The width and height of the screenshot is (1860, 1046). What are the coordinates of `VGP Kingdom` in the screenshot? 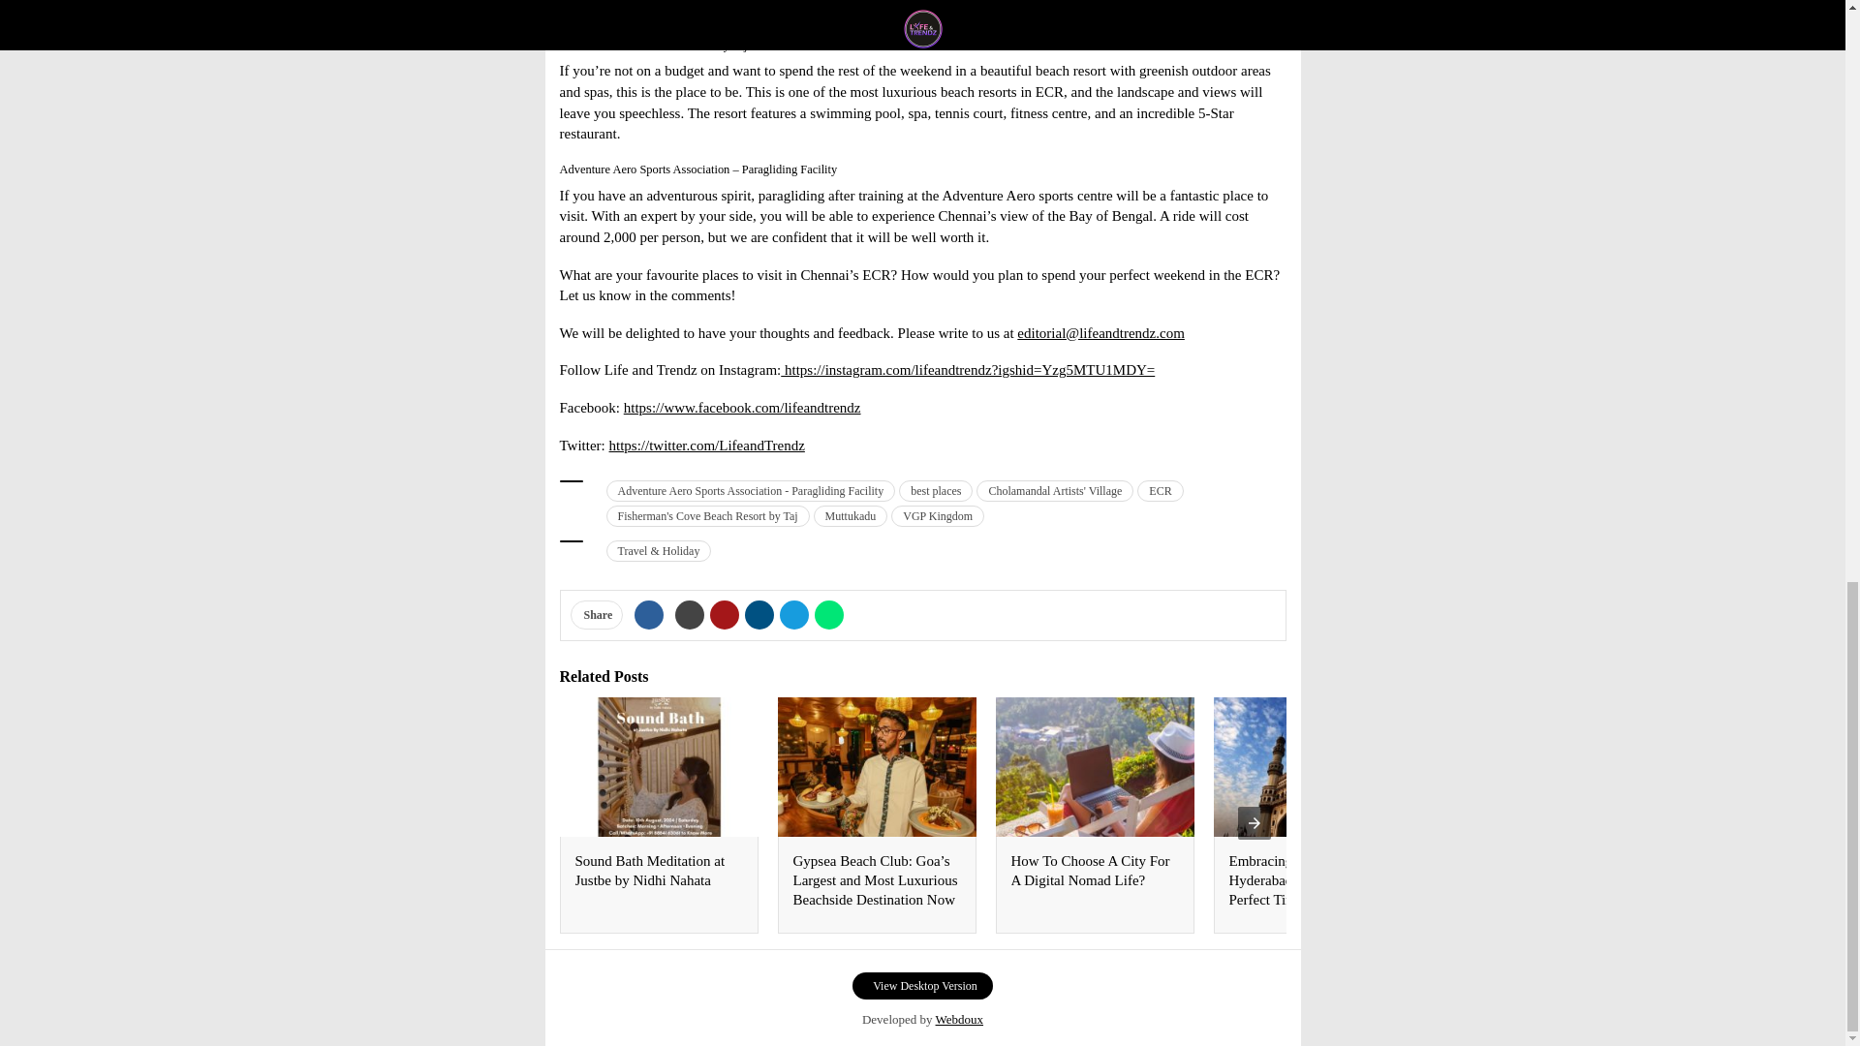 It's located at (937, 515).